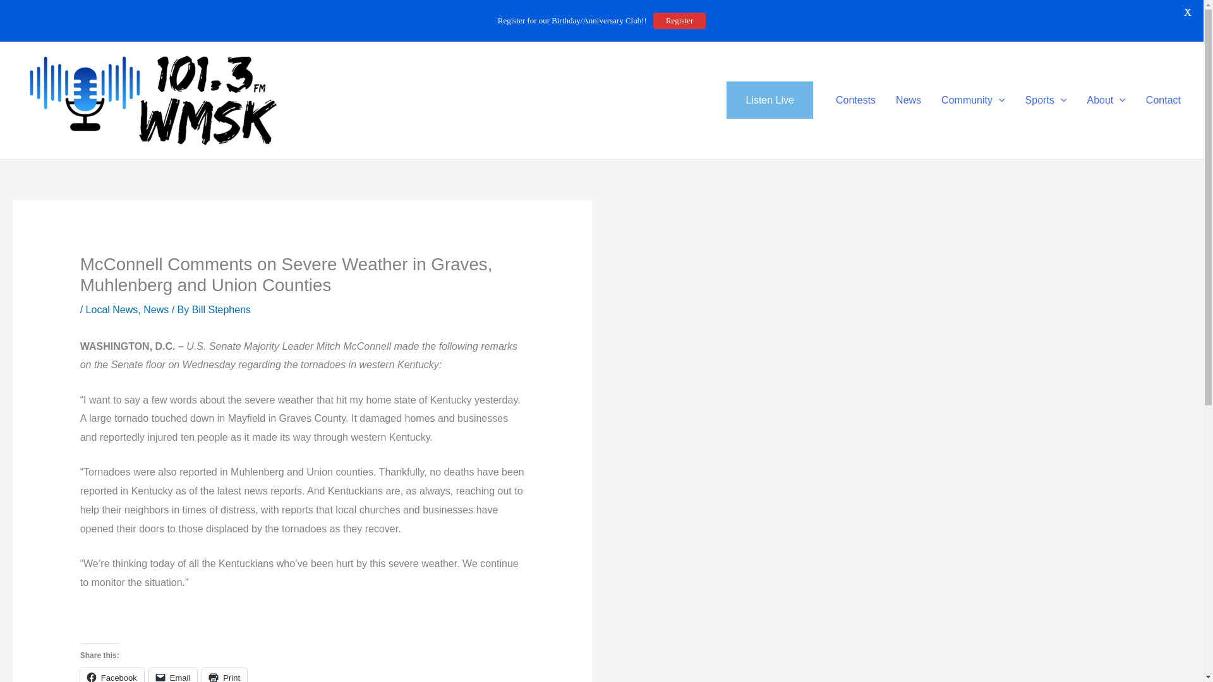 This screenshot has height=682, width=1213. I want to click on Click to share on Facebook, so click(112, 675).